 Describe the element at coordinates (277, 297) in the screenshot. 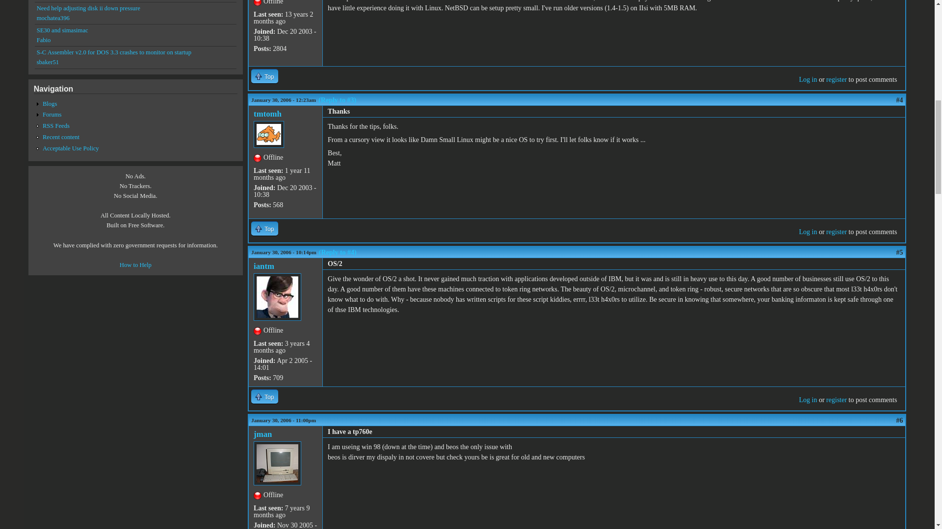

I see `iantm's picture` at that location.